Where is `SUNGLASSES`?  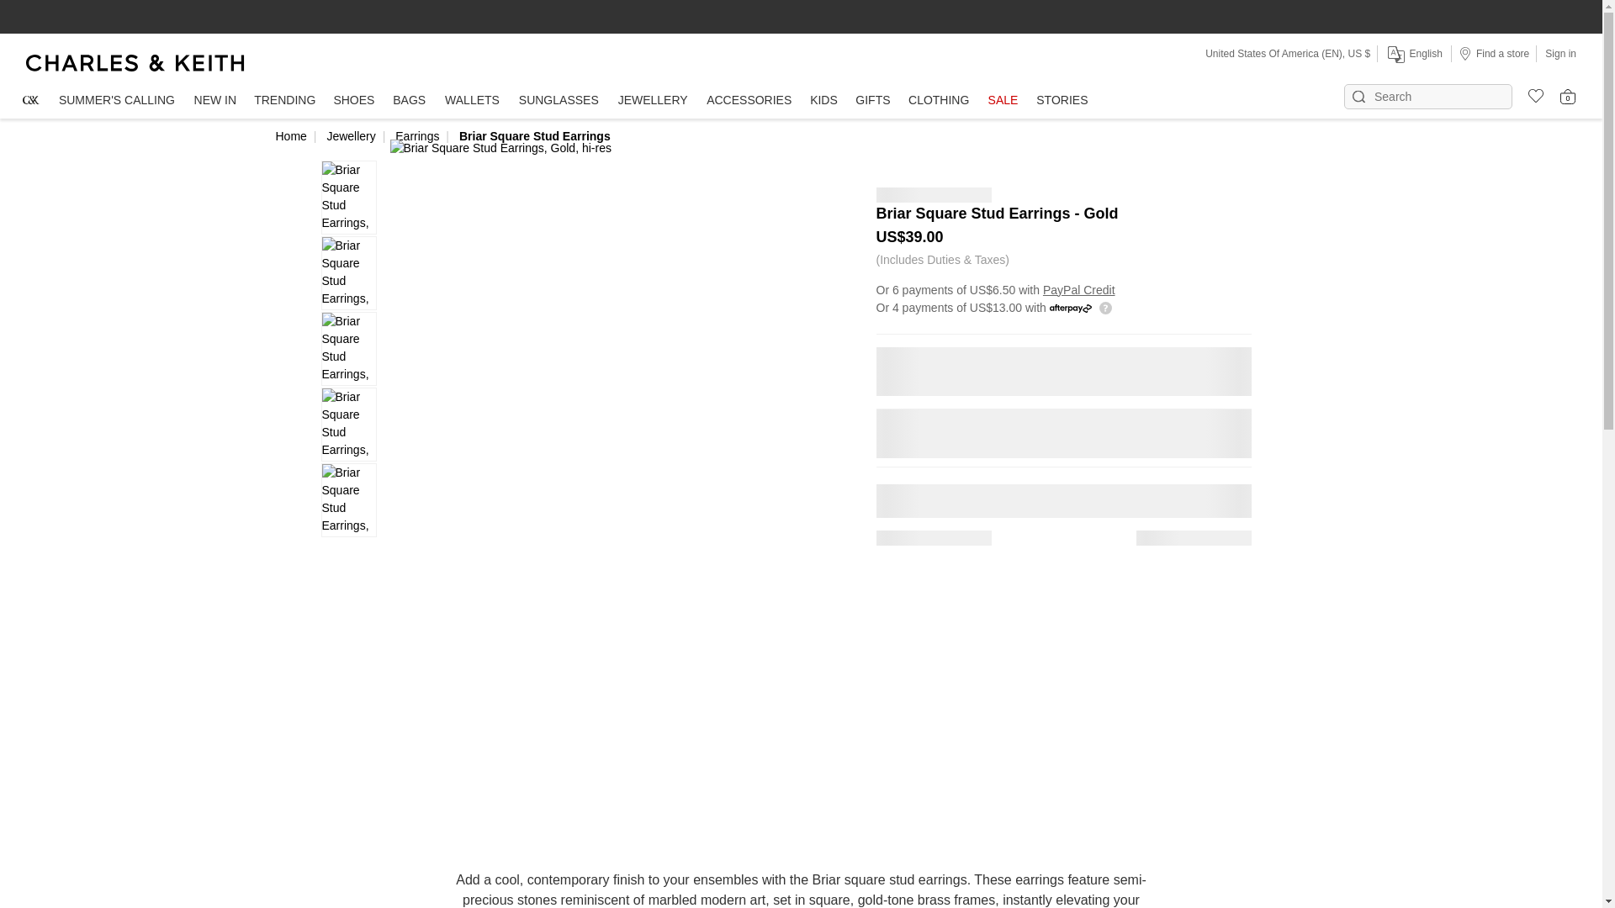
SUNGLASSES is located at coordinates (559, 101).